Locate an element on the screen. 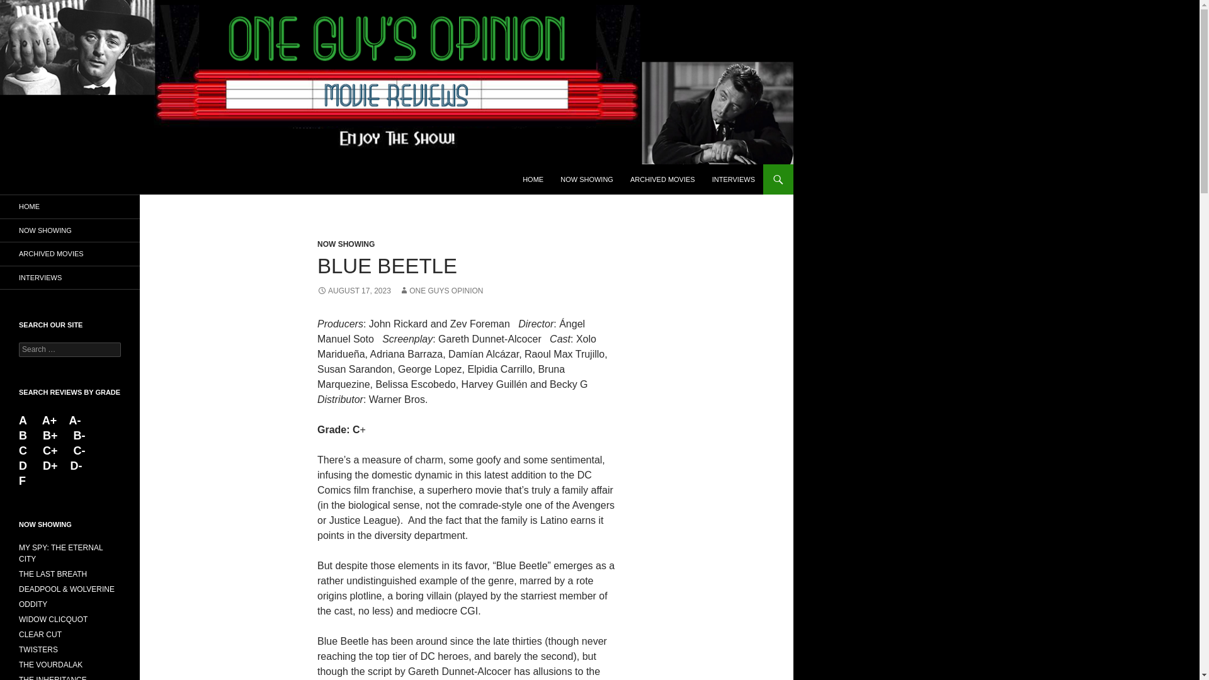 The height and width of the screenshot is (680, 1209). ARCHIVED MOVIES is located at coordinates (662, 179).